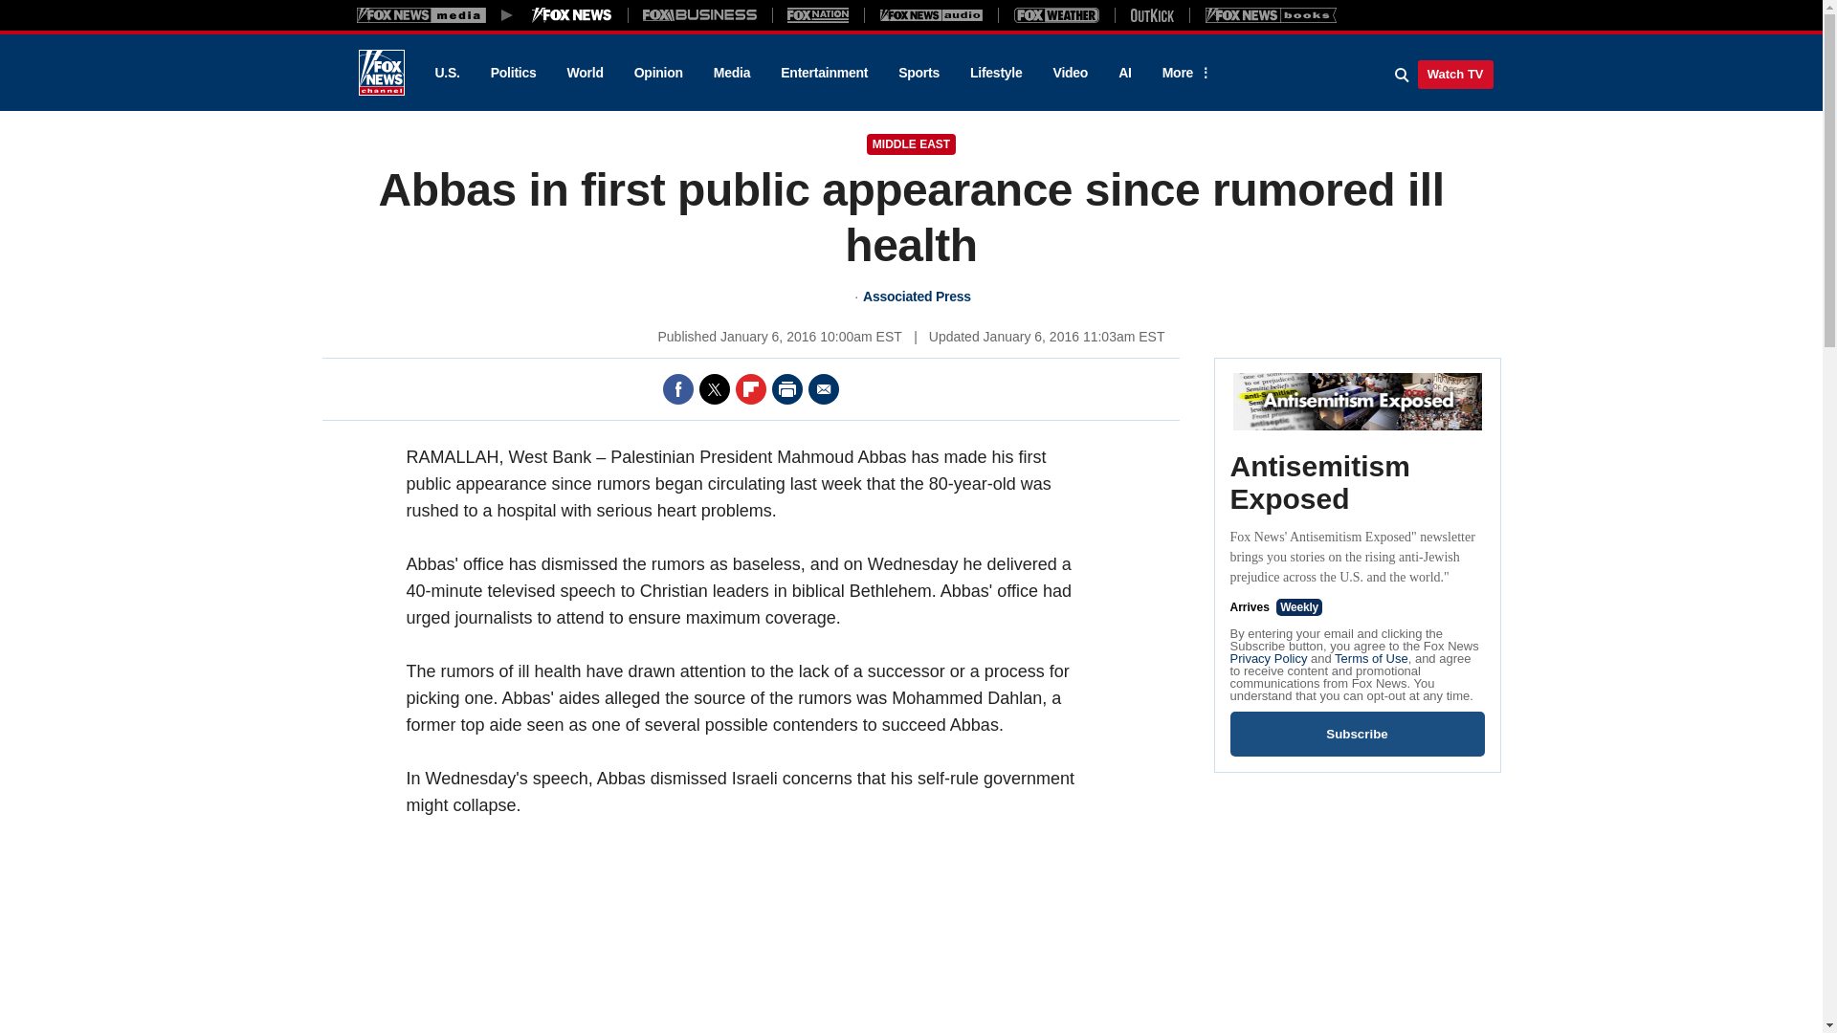  What do you see at coordinates (586, 73) in the screenshot?
I see `World` at bounding box center [586, 73].